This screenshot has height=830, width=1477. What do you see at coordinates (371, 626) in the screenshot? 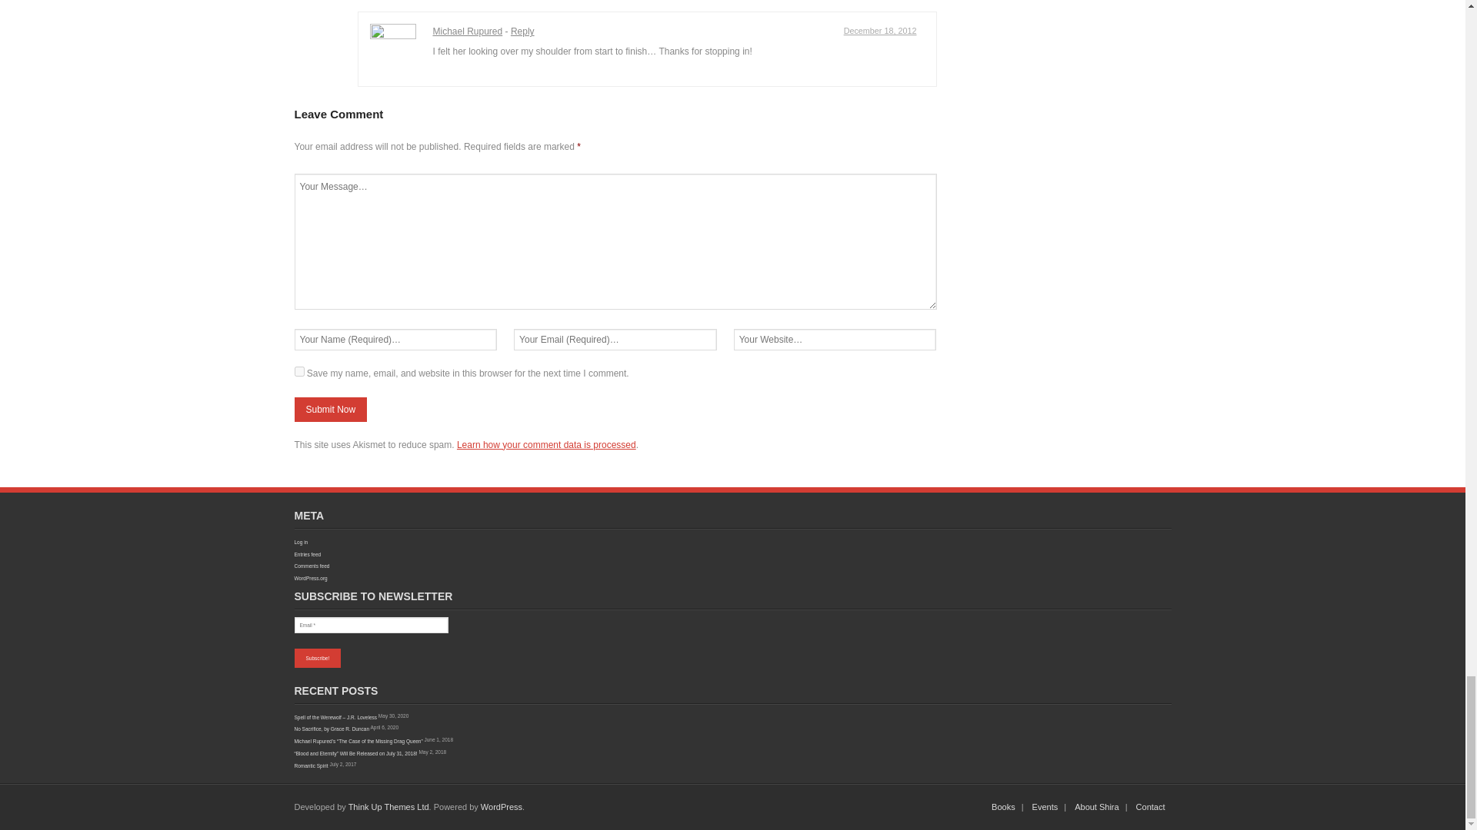
I see `Email` at bounding box center [371, 626].